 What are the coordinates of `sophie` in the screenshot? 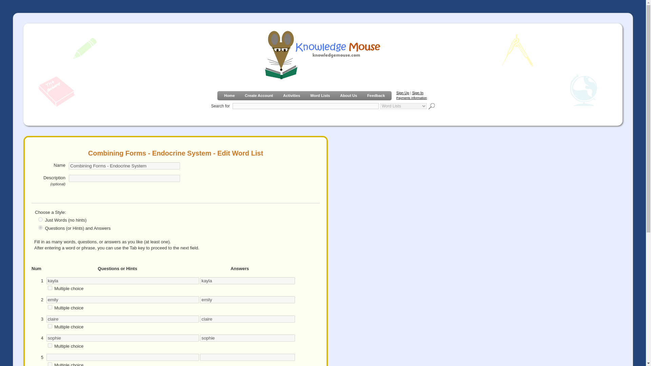 It's located at (247, 338).